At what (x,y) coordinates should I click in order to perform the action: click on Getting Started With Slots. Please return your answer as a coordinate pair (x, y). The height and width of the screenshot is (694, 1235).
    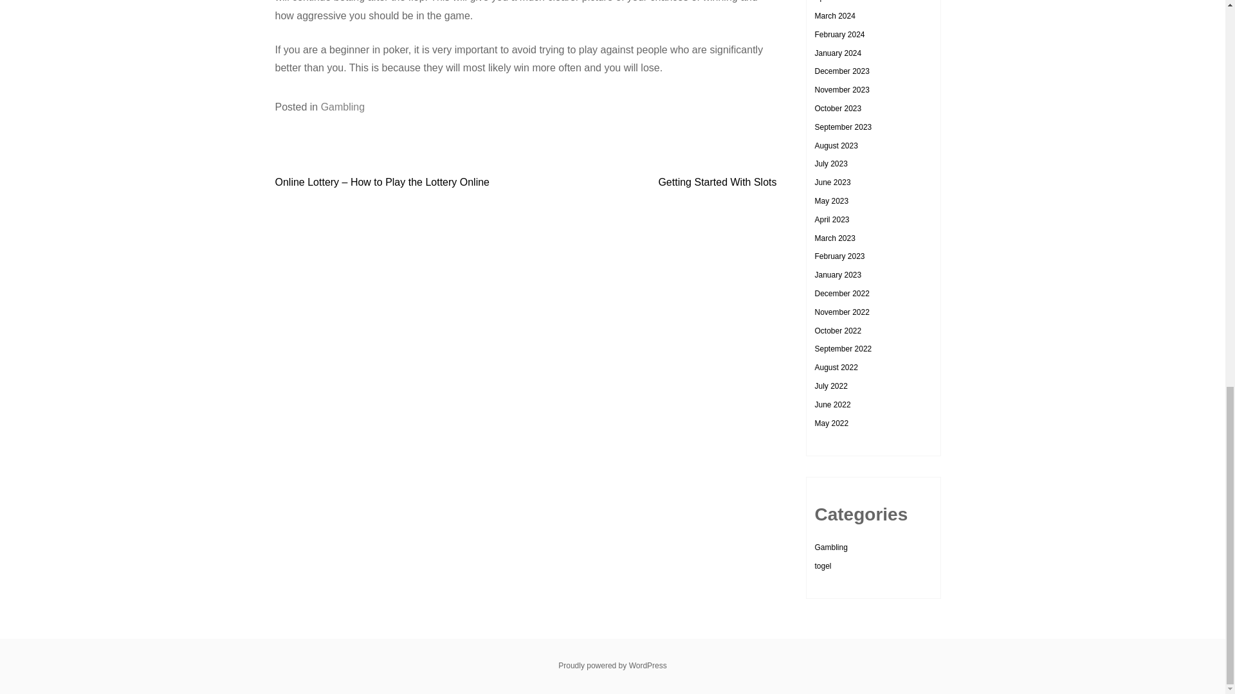
    Looking at the image, I should click on (717, 182).